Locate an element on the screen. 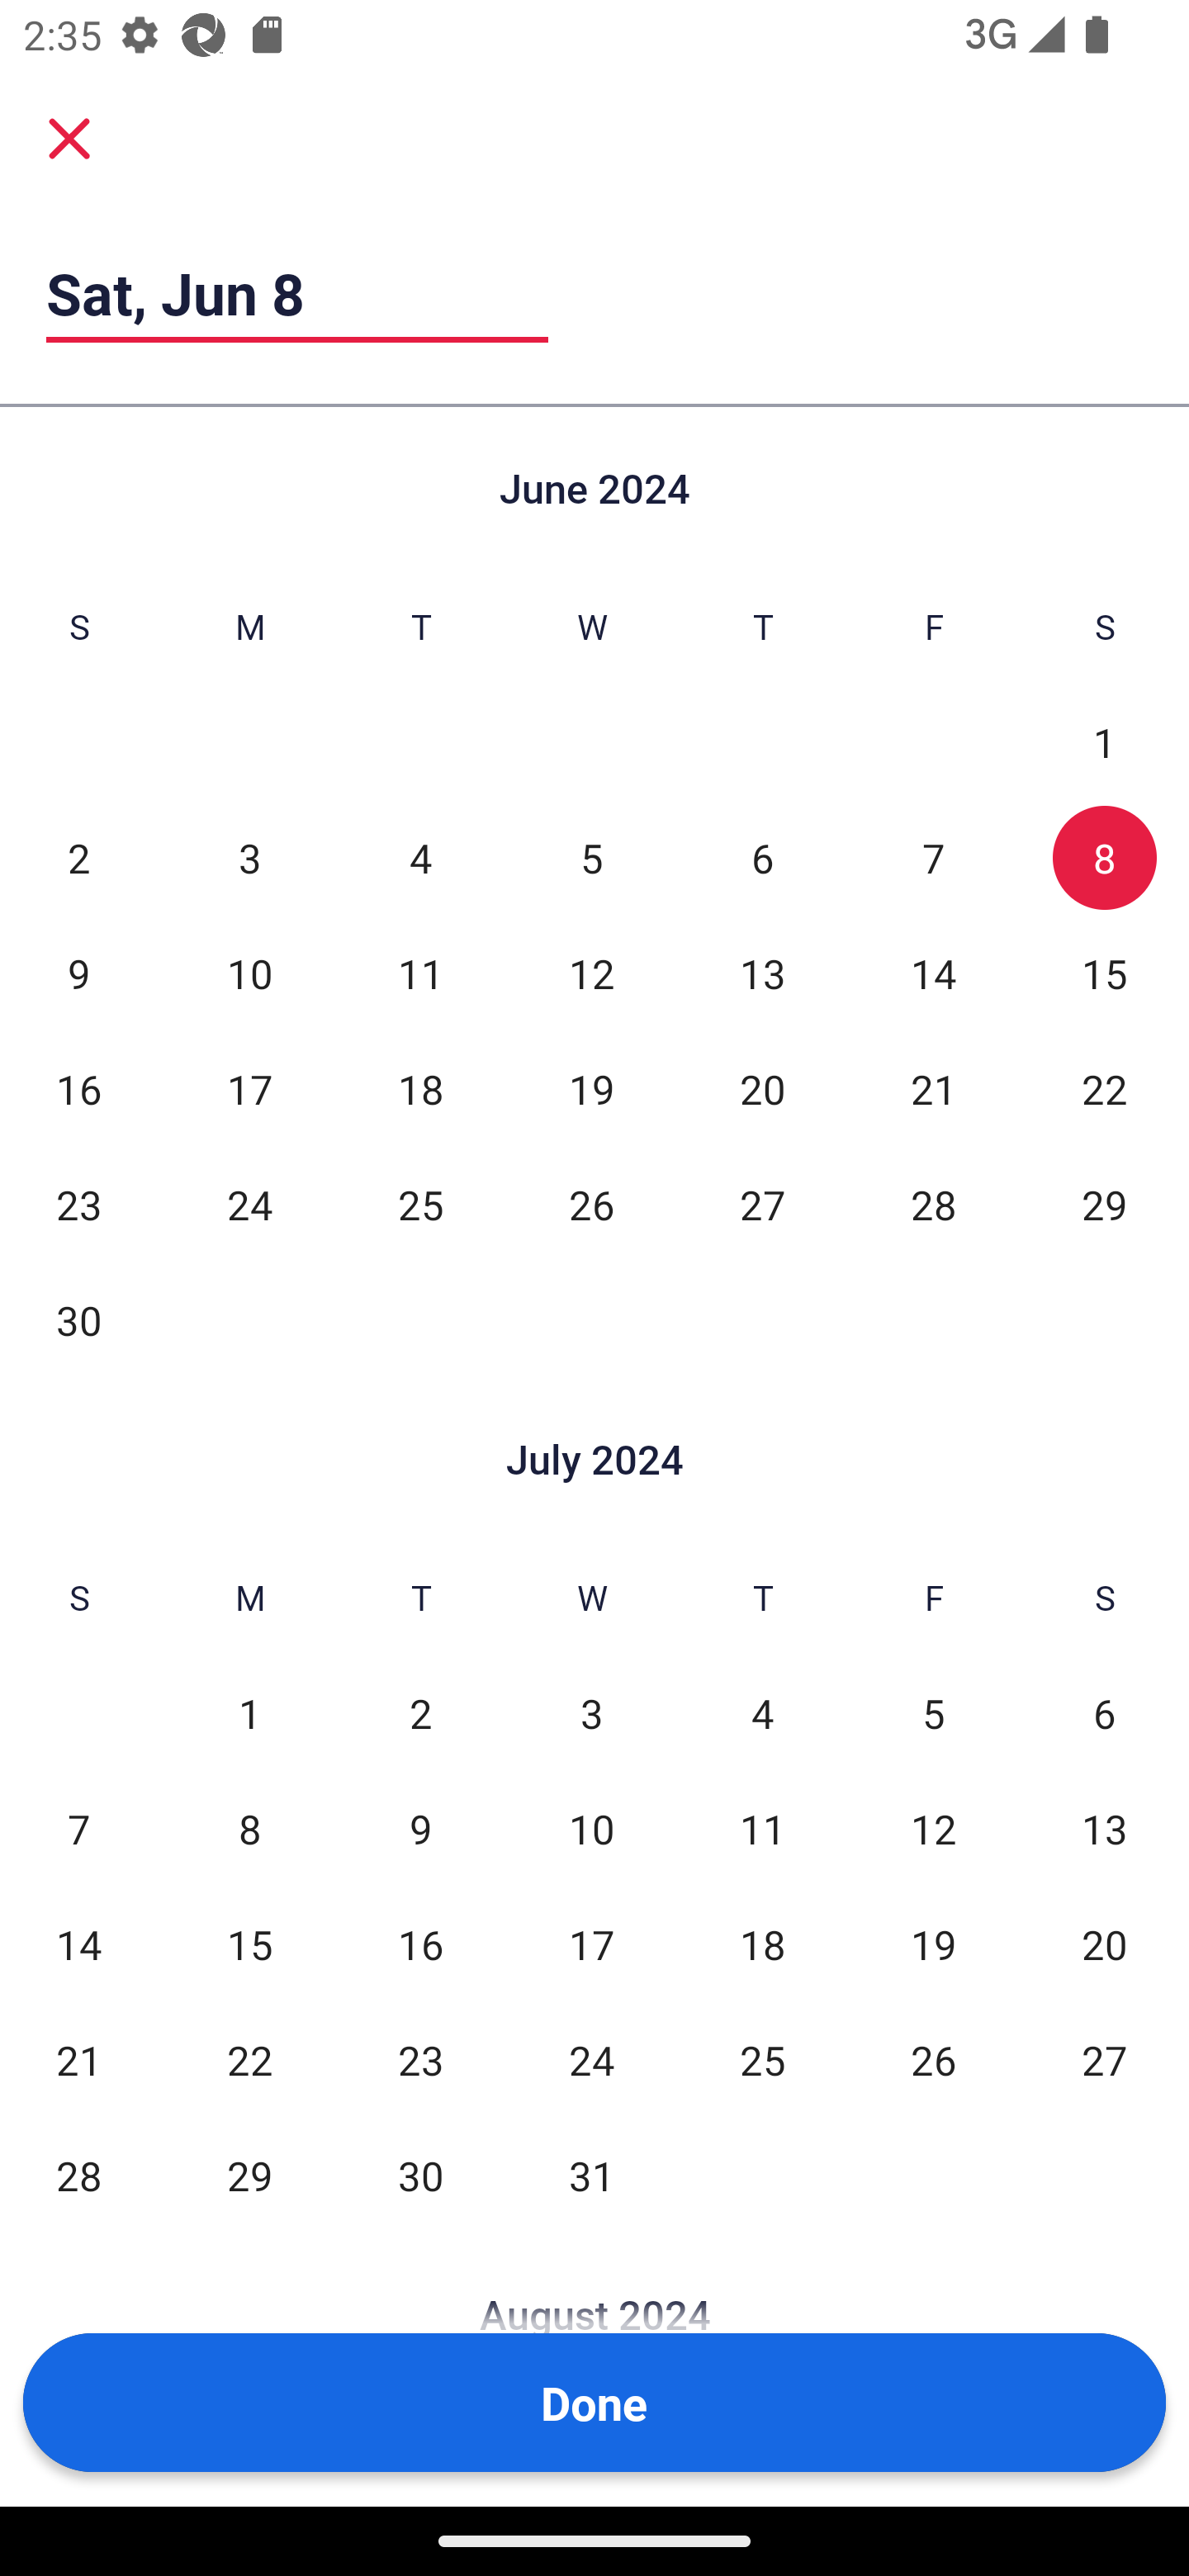 Image resolution: width=1189 pixels, height=2576 pixels. 8 Sat, Jun 8, Selected is located at coordinates (1105, 857).